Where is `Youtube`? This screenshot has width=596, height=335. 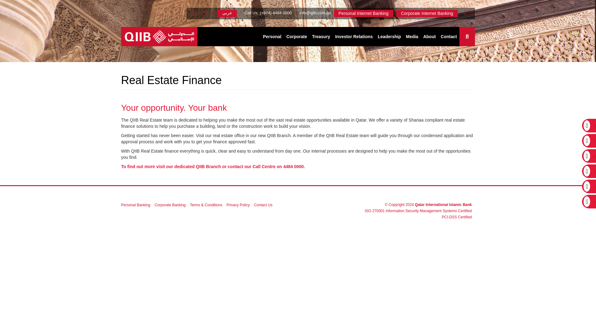
Youtube is located at coordinates (205, 14).